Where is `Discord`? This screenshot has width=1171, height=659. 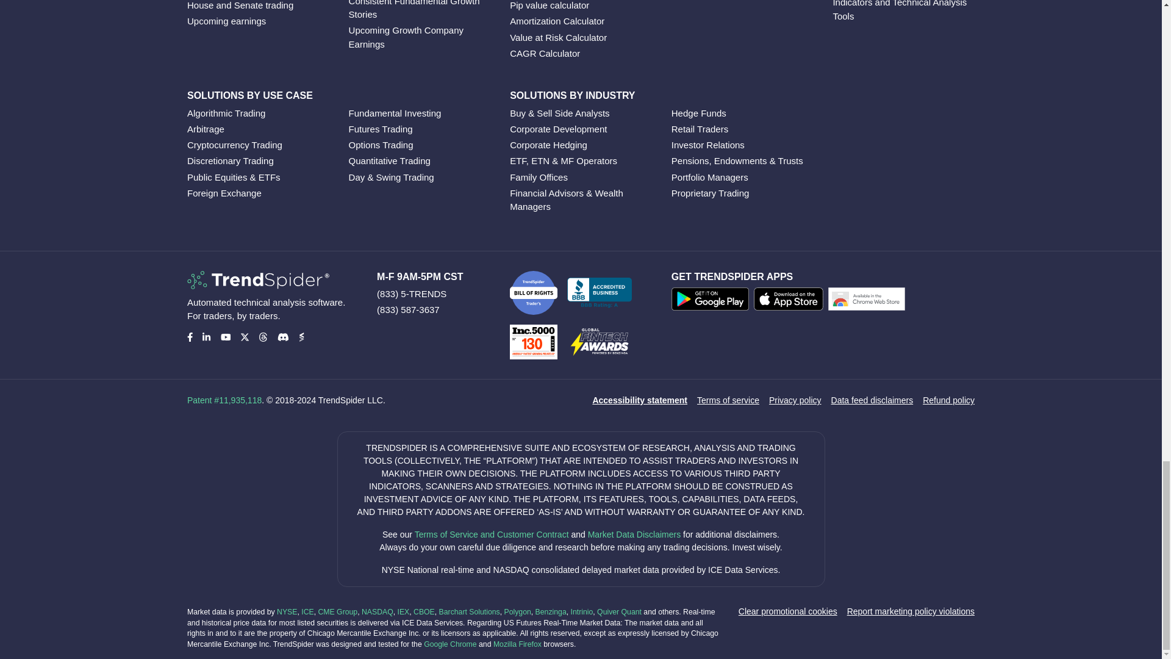
Discord is located at coordinates (282, 337).